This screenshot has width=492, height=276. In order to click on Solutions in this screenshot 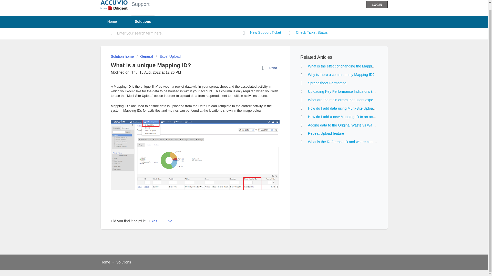, I will do `click(143, 21)`.